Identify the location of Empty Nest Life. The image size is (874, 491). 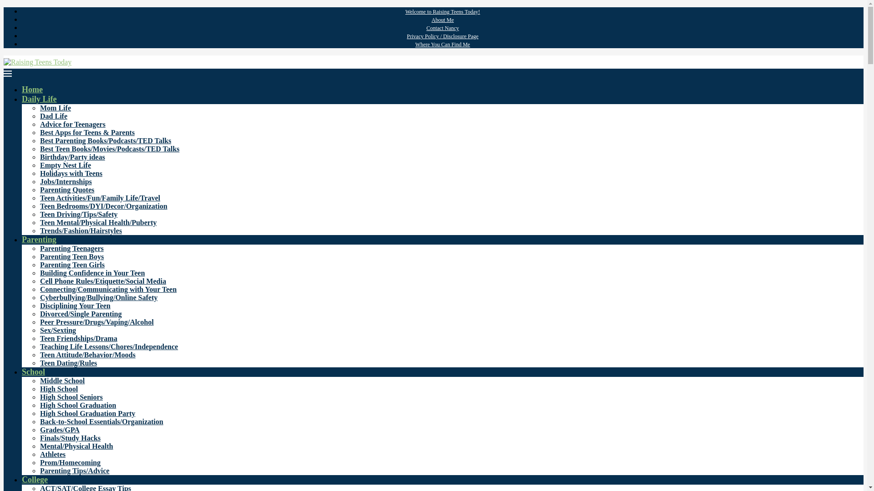
(66, 165).